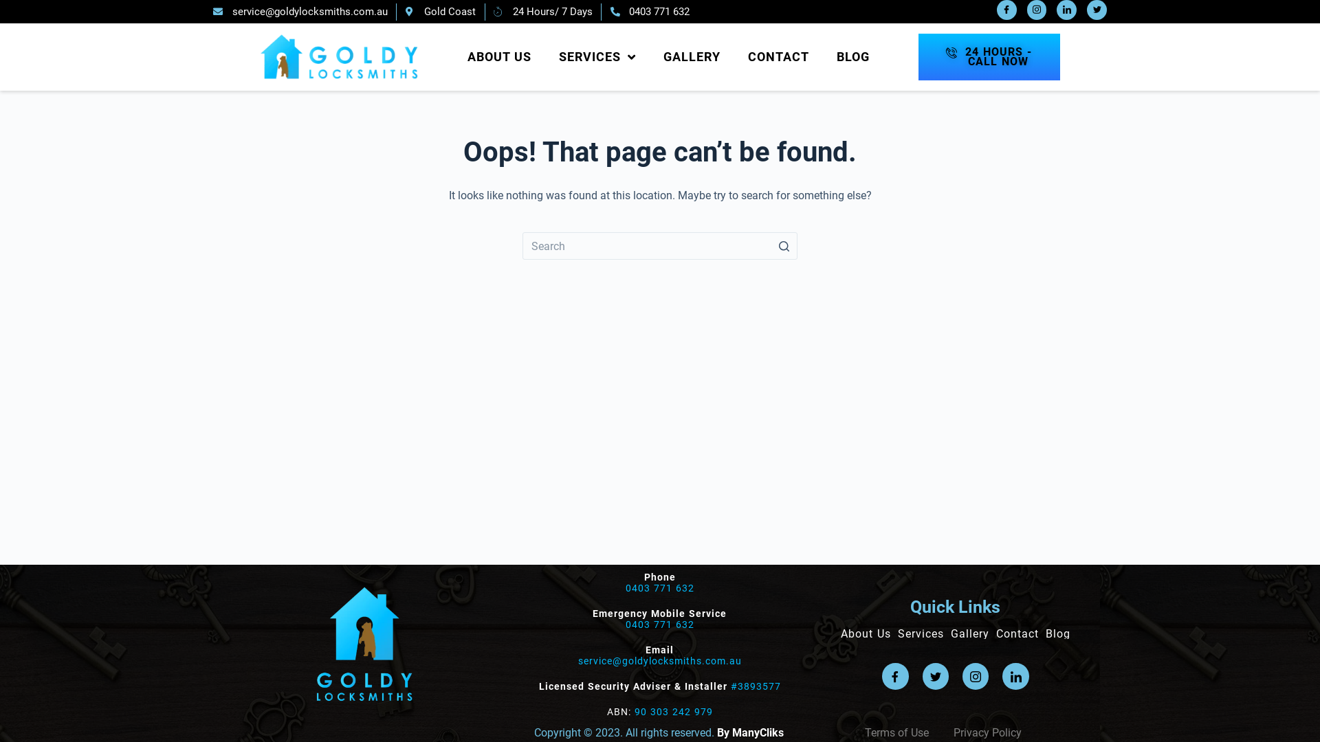 The image size is (1320, 742). What do you see at coordinates (1017, 634) in the screenshot?
I see `Contact` at bounding box center [1017, 634].